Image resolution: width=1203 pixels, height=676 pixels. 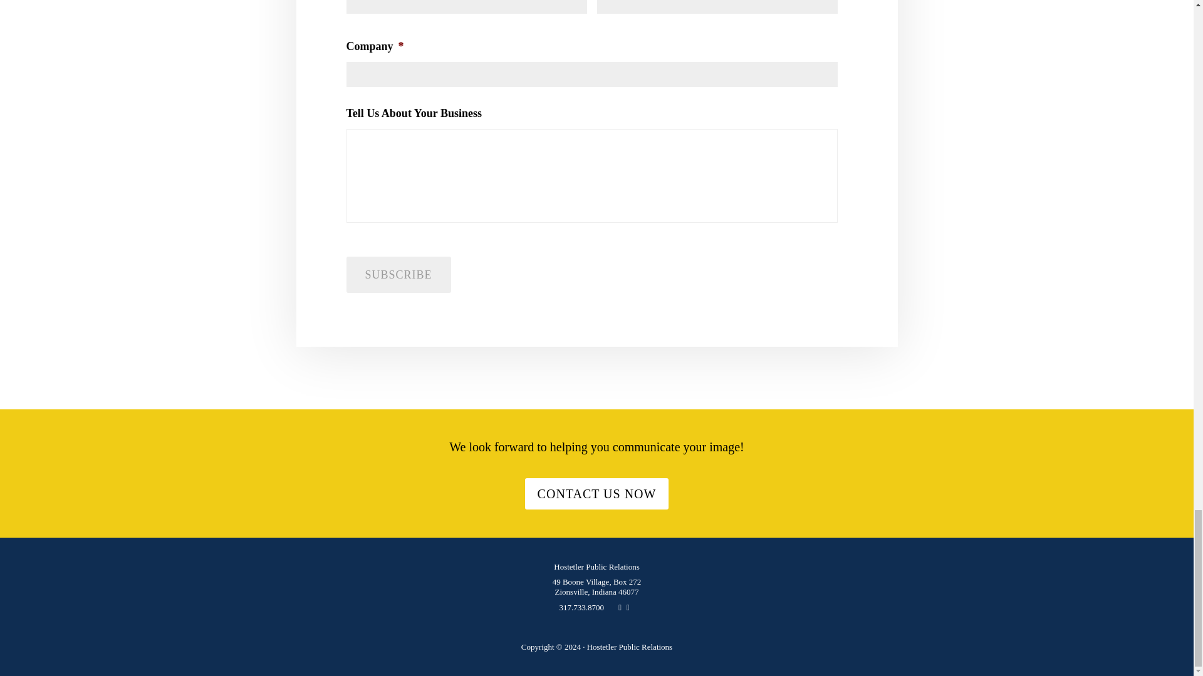 What do you see at coordinates (596, 493) in the screenshot?
I see `CONTACT US NOW` at bounding box center [596, 493].